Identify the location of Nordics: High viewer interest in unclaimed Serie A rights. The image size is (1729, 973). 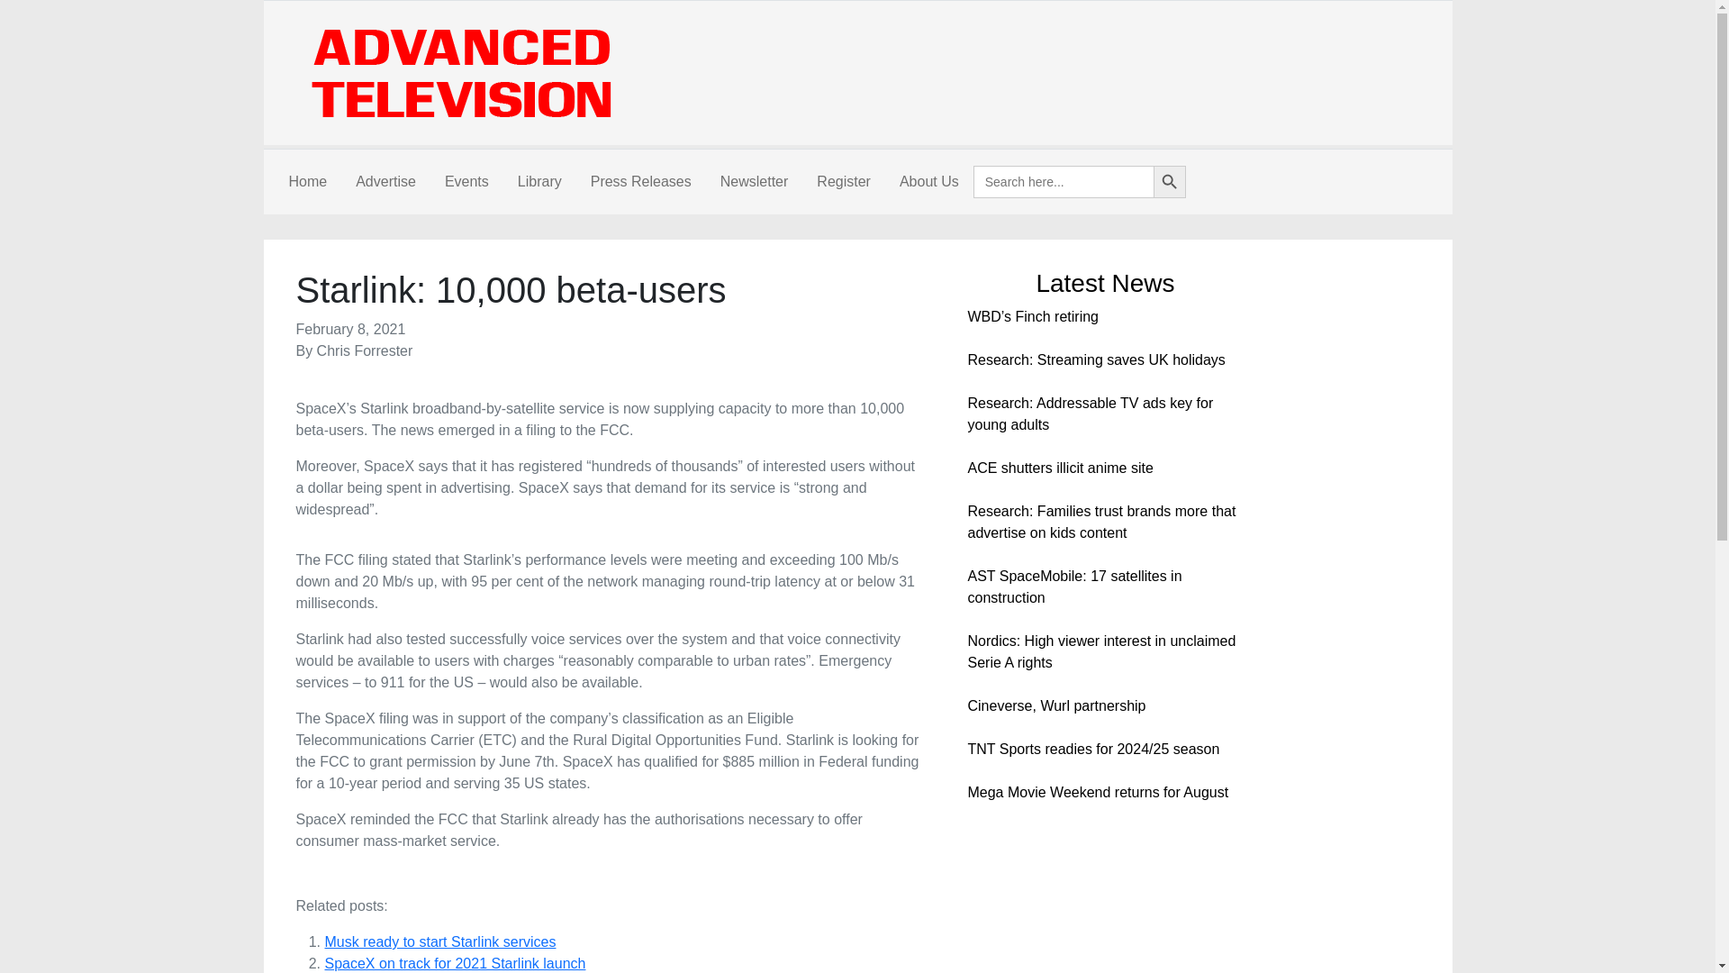
(1100, 652).